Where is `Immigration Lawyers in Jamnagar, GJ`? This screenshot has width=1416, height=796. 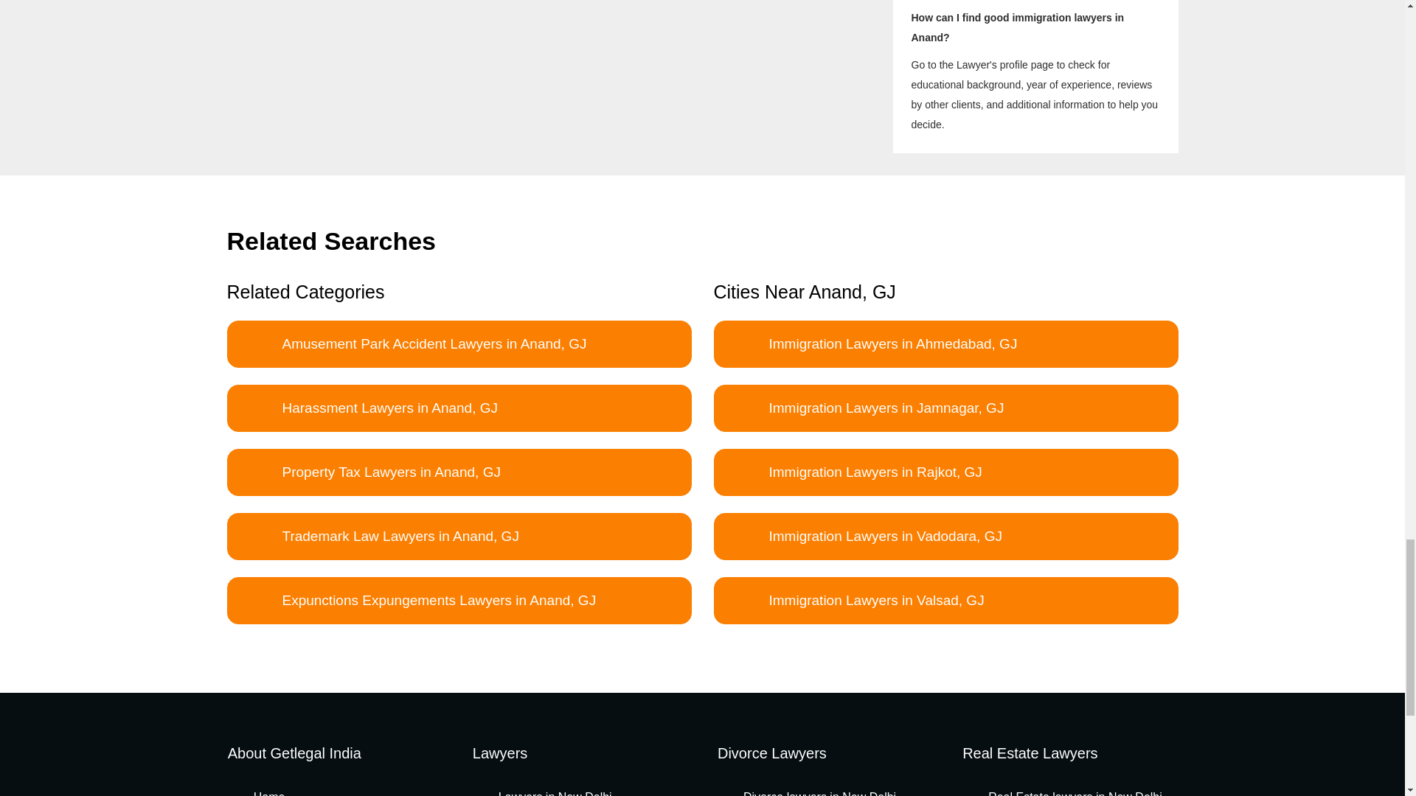 Immigration Lawyers in Jamnagar, GJ is located at coordinates (945, 408).